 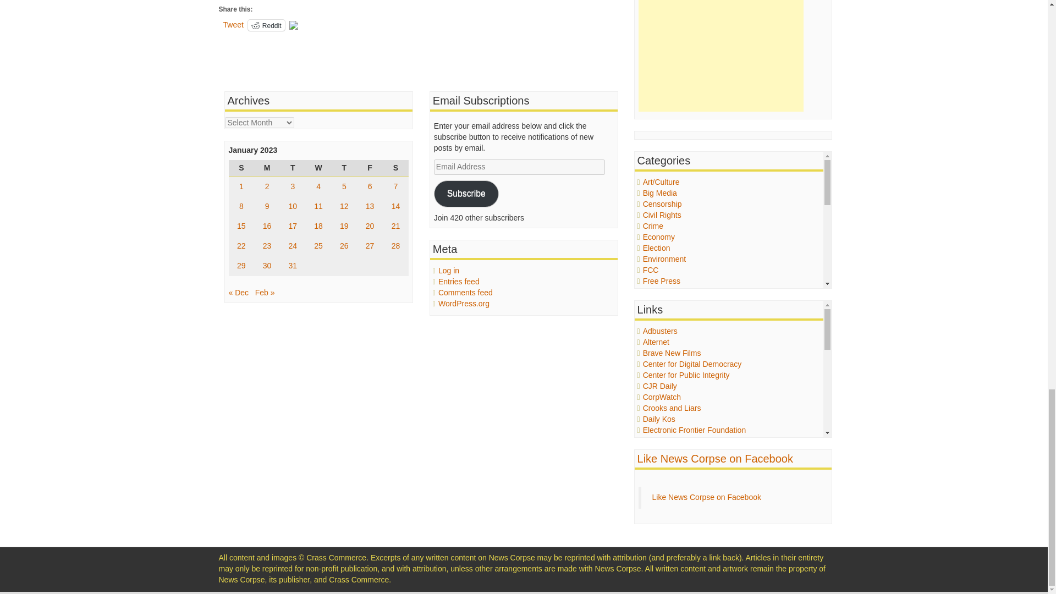 I want to click on Reddit, so click(x=266, y=25).